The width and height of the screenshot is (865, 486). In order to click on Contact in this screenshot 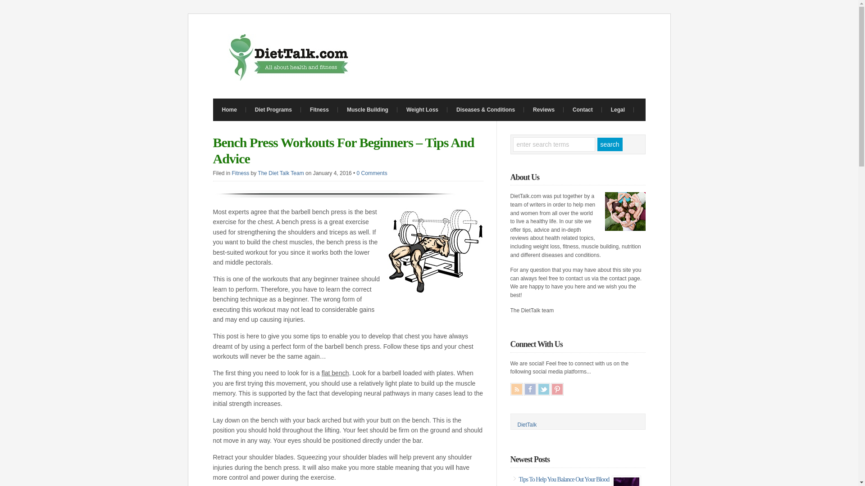, I will do `click(583, 110)`.